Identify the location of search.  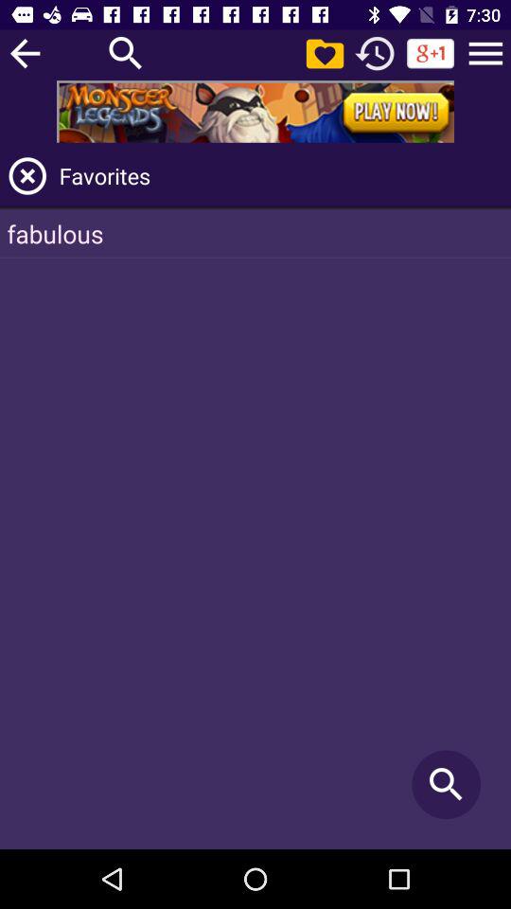
(126, 53).